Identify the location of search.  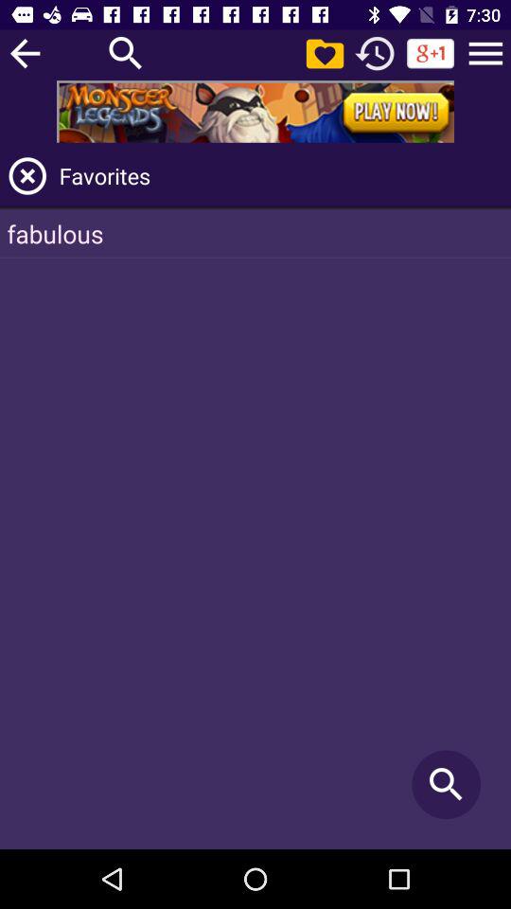
(126, 53).